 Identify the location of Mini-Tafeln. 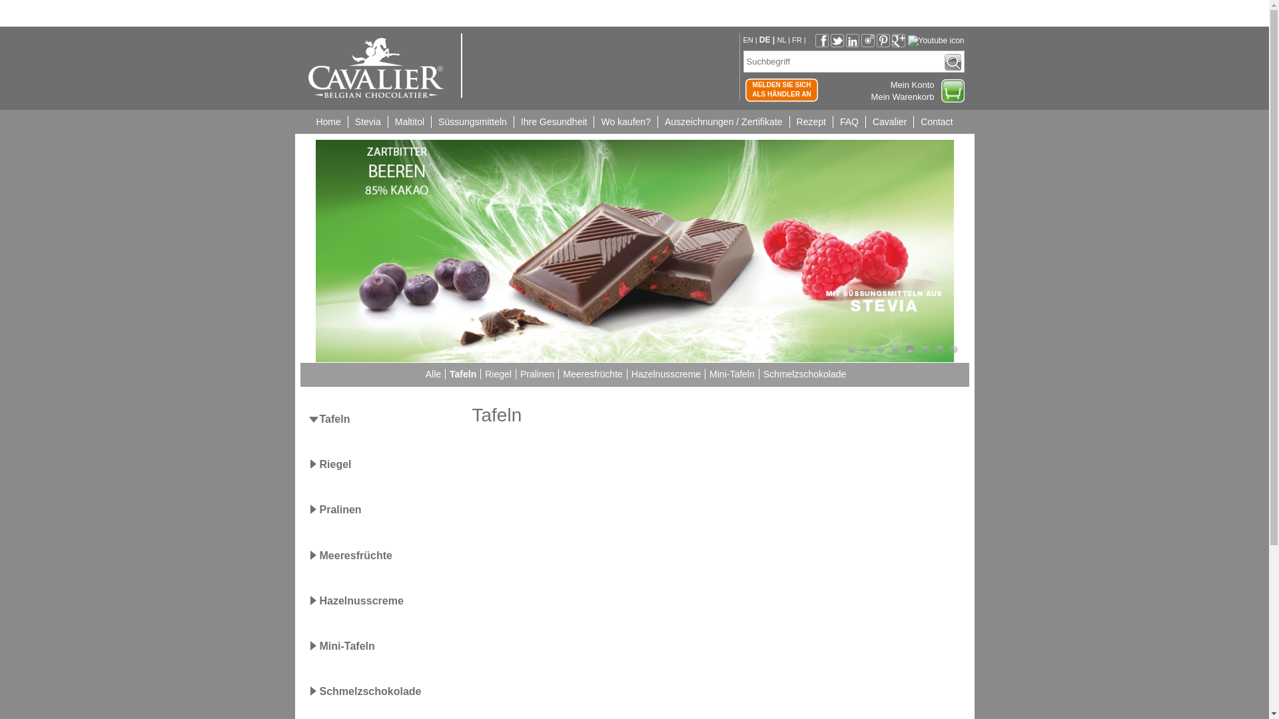
(730, 374).